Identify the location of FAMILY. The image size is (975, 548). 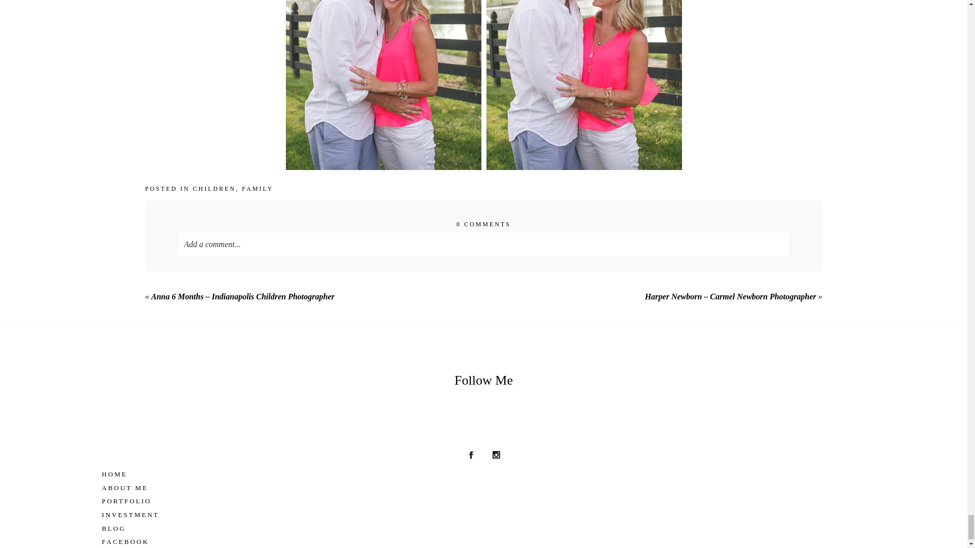
(257, 189).